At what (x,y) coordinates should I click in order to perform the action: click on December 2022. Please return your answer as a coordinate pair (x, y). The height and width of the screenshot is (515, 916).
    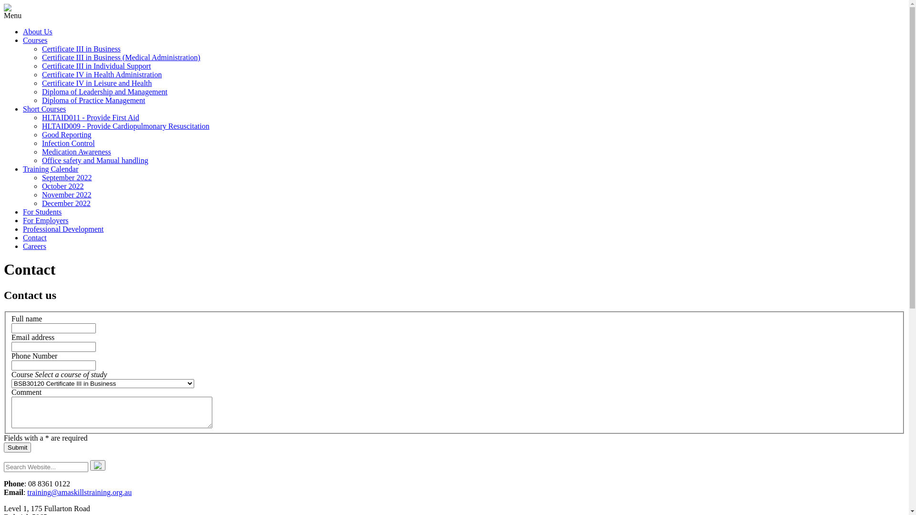
    Looking at the image, I should click on (66, 203).